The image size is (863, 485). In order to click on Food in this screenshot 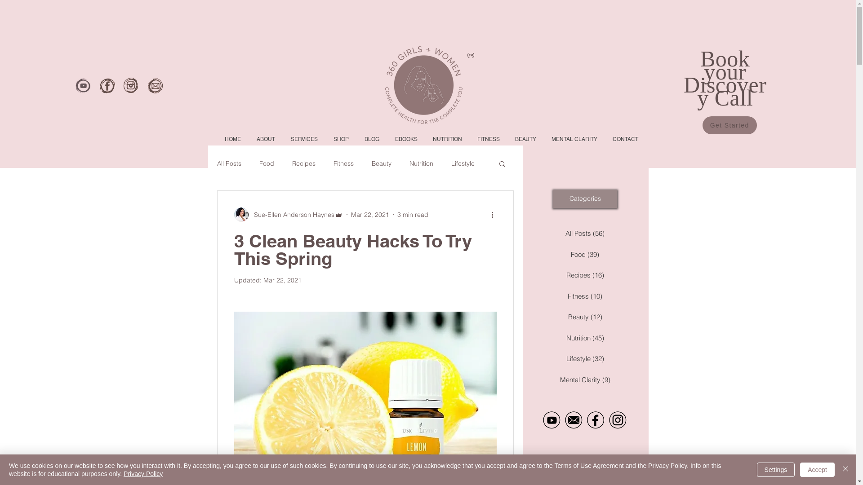, I will do `click(266, 163)`.